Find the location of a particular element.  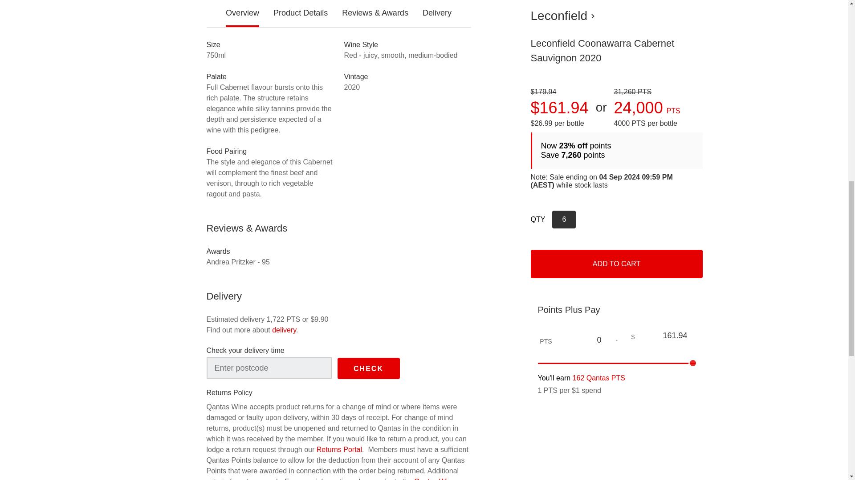

CHECK is located at coordinates (369, 368).